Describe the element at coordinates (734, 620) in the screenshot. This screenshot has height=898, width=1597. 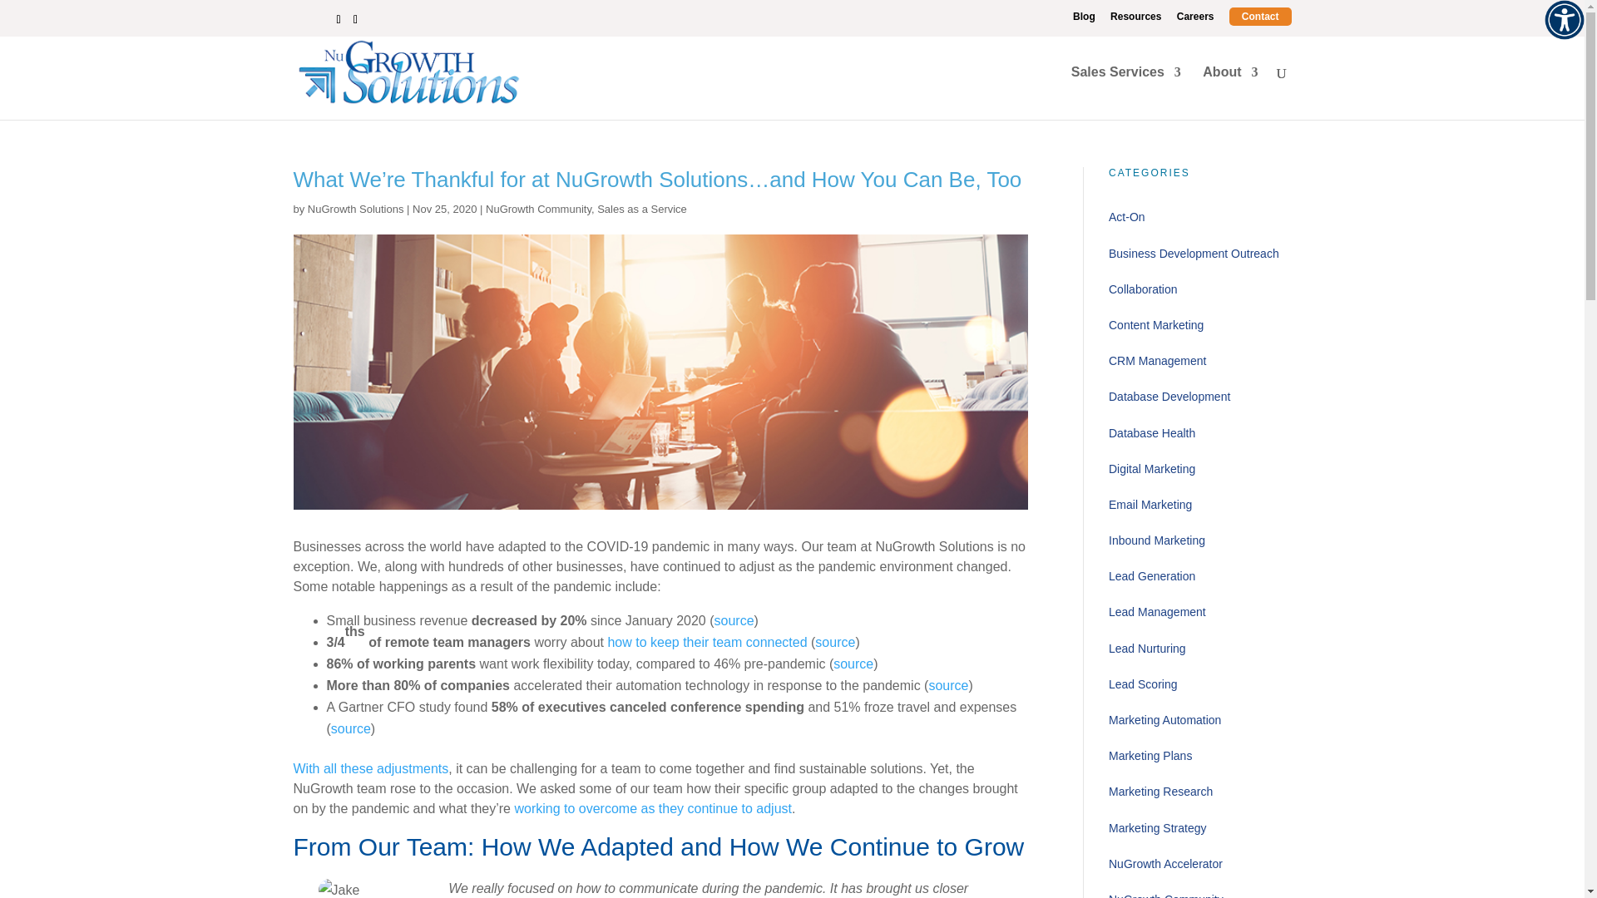
I see `source` at that location.